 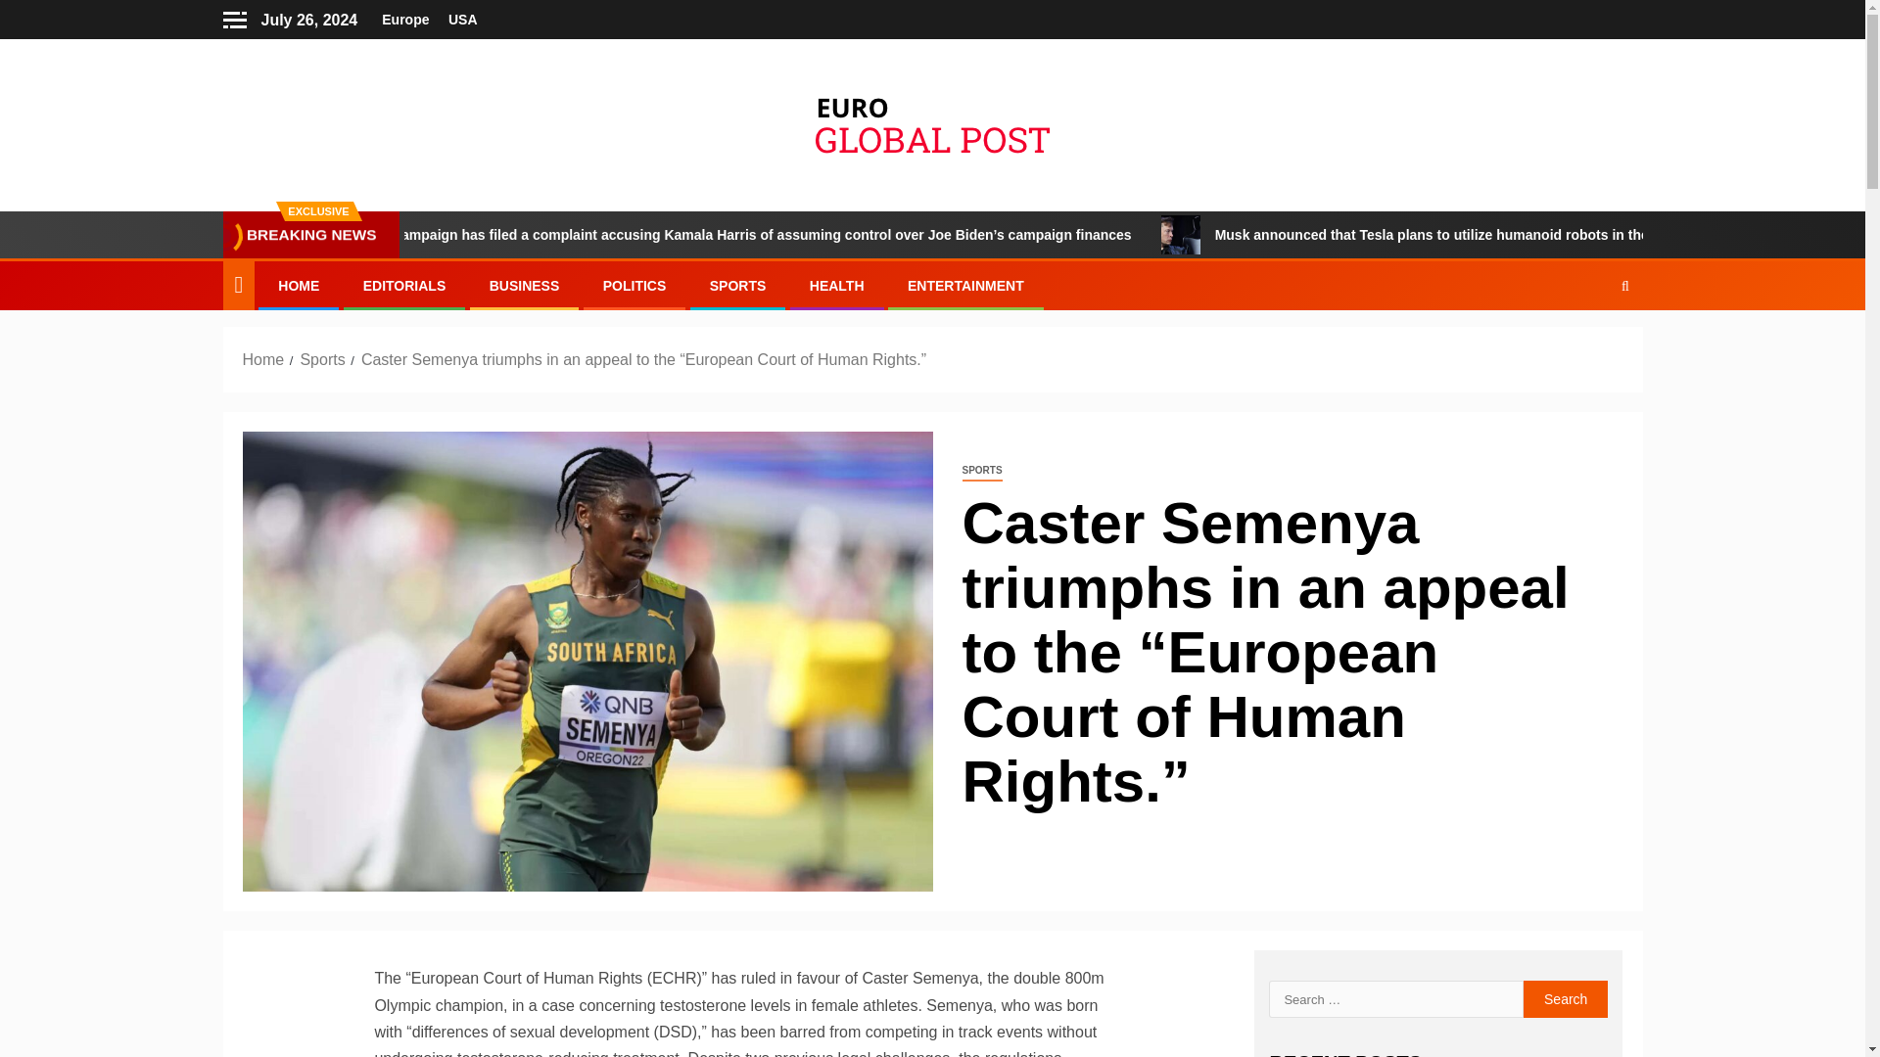 What do you see at coordinates (837, 286) in the screenshot?
I see `HEALTH` at bounding box center [837, 286].